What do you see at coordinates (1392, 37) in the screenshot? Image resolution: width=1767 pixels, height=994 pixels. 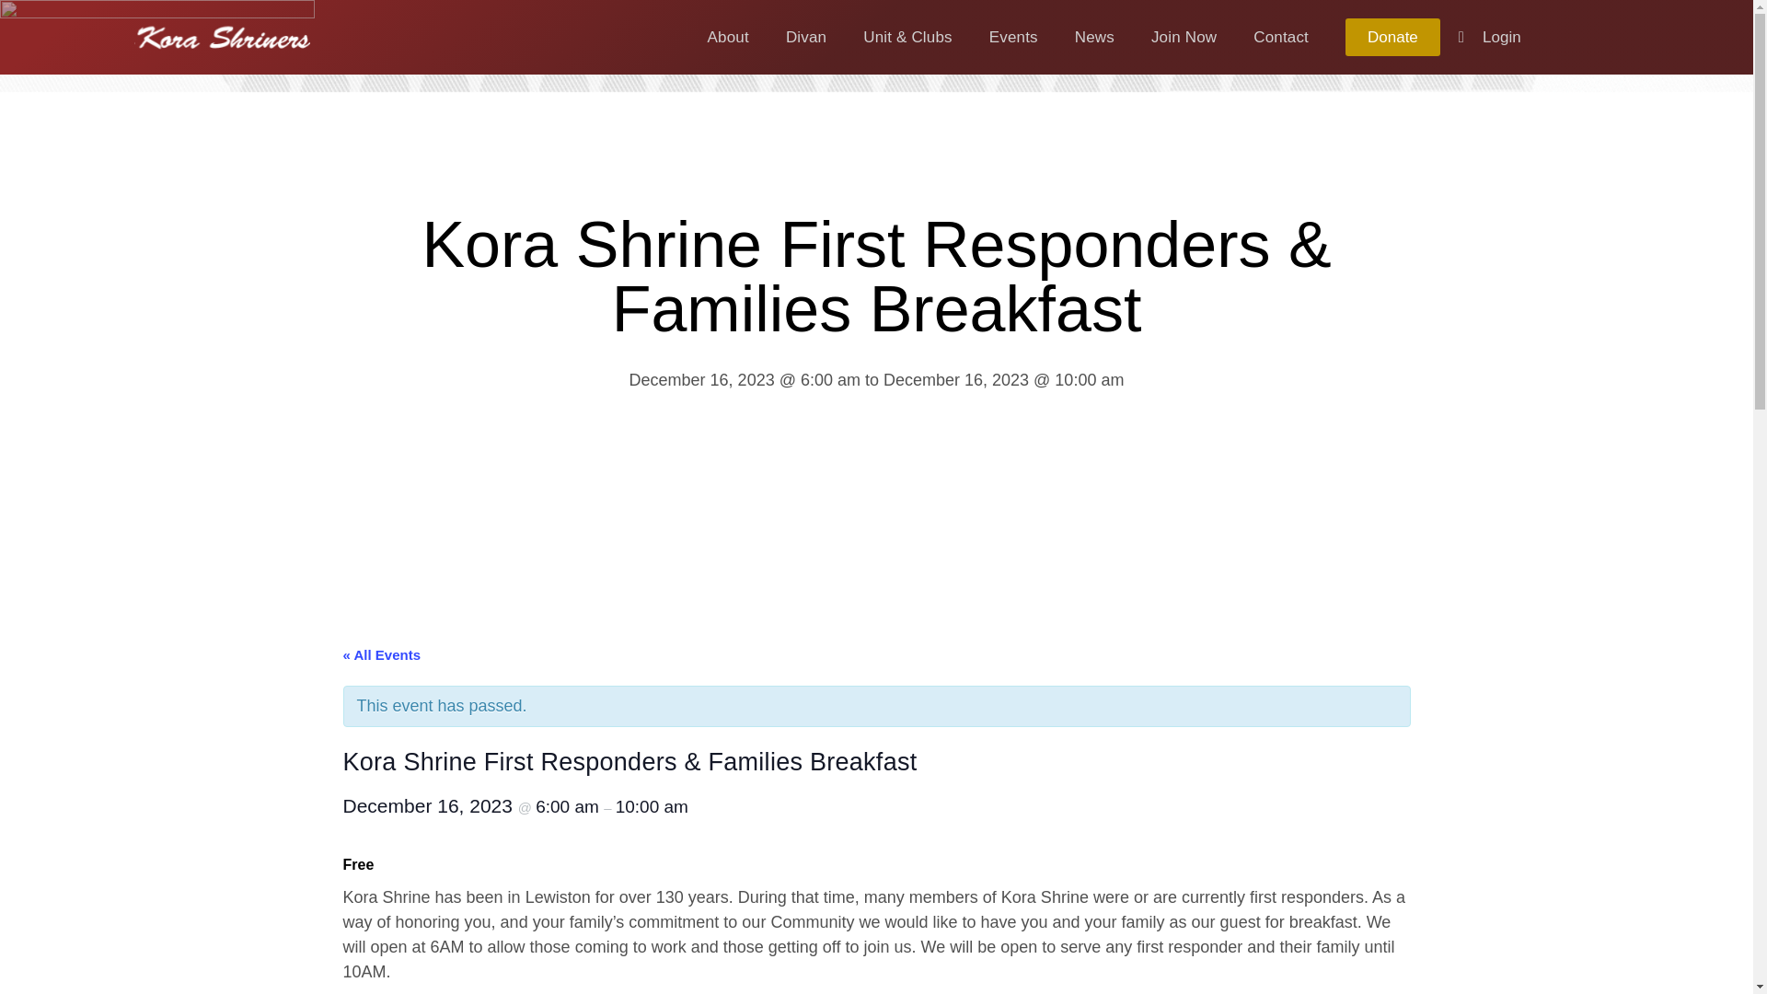 I see `Donate` at bounding box center [1392, 37].